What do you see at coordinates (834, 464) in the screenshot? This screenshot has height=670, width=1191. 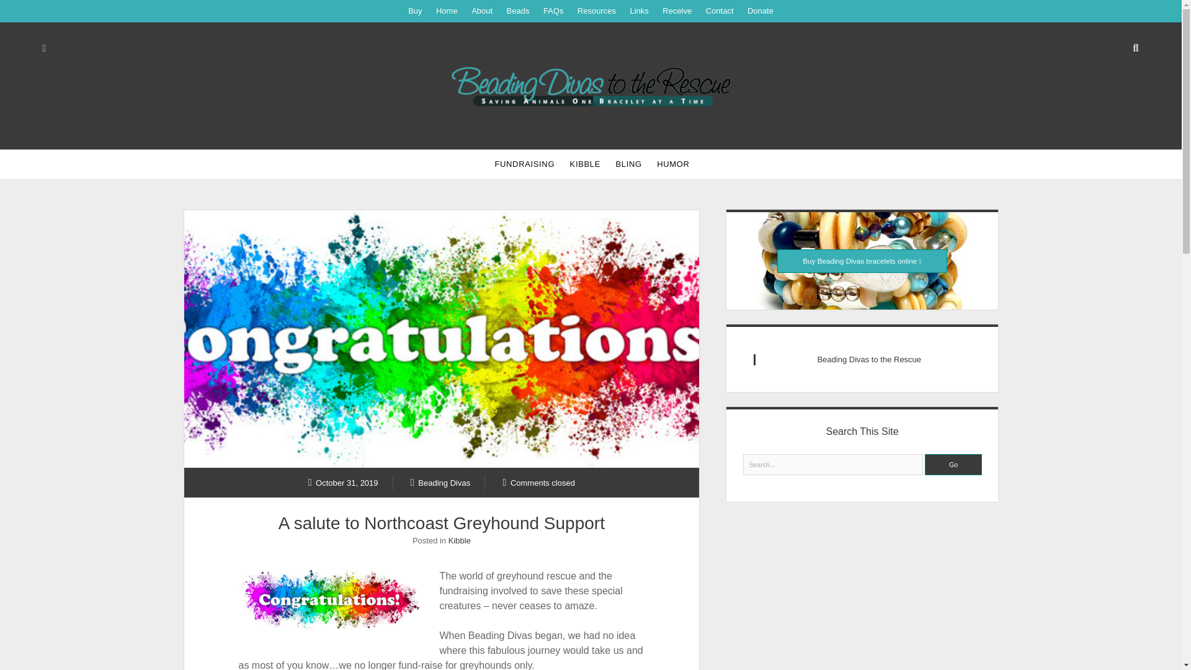 I see `Search for:` at bounding box center [834, 464].